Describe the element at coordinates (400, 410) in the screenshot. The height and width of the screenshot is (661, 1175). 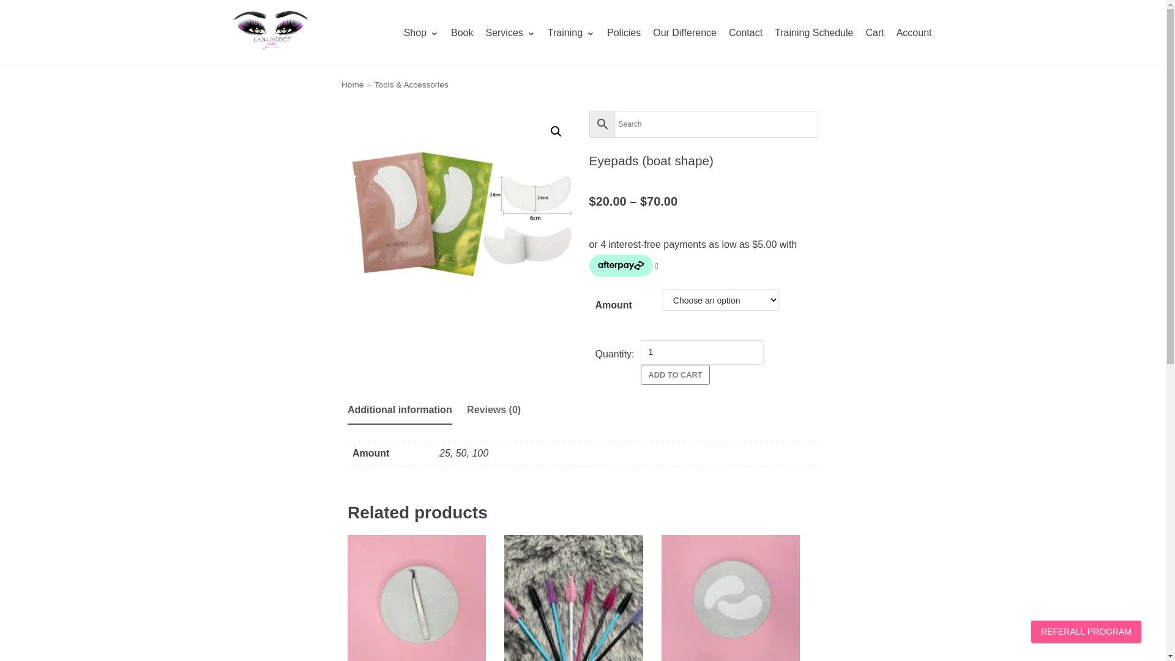
I see `Additional information` at that location.